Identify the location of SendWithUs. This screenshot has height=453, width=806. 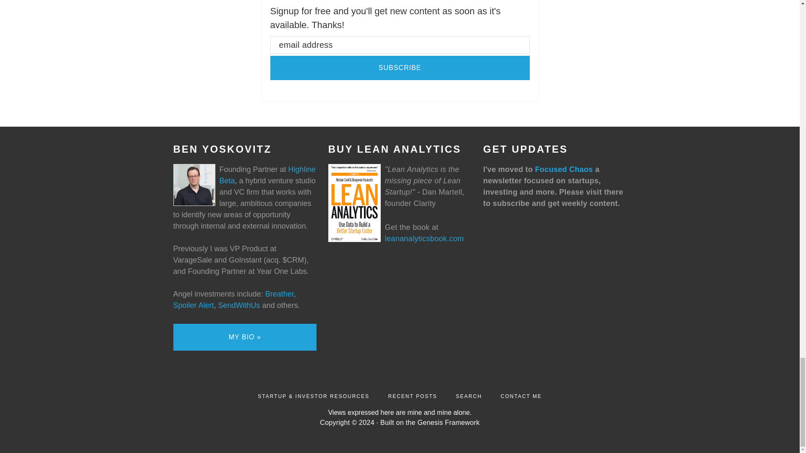
(239, 305).